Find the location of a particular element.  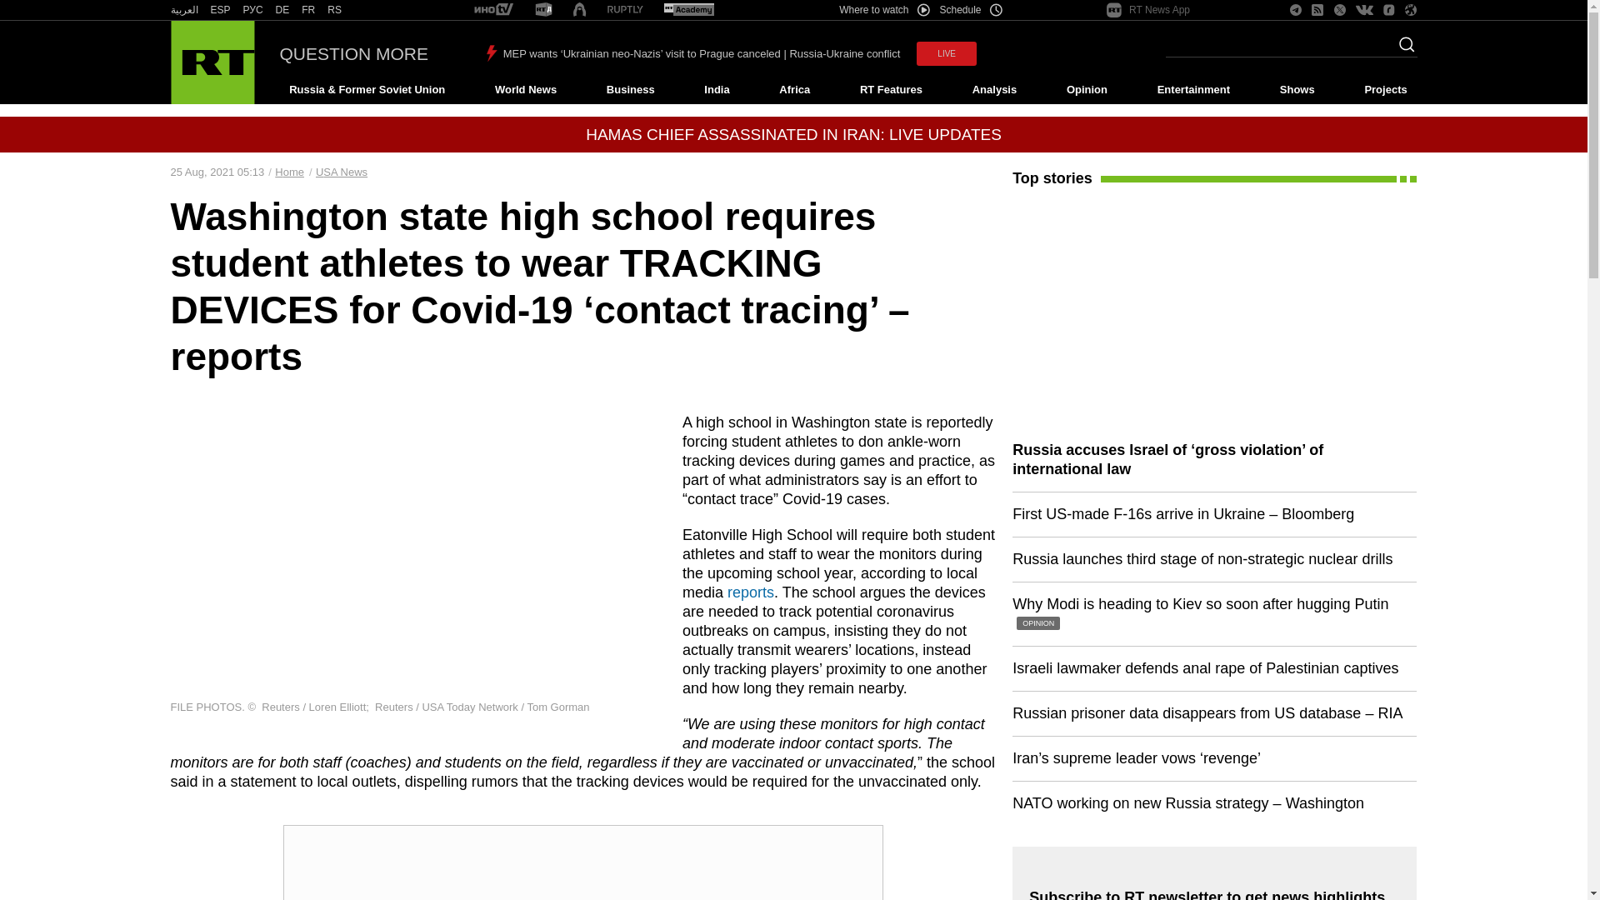

RT News App is located at coordinates (1148, 10).